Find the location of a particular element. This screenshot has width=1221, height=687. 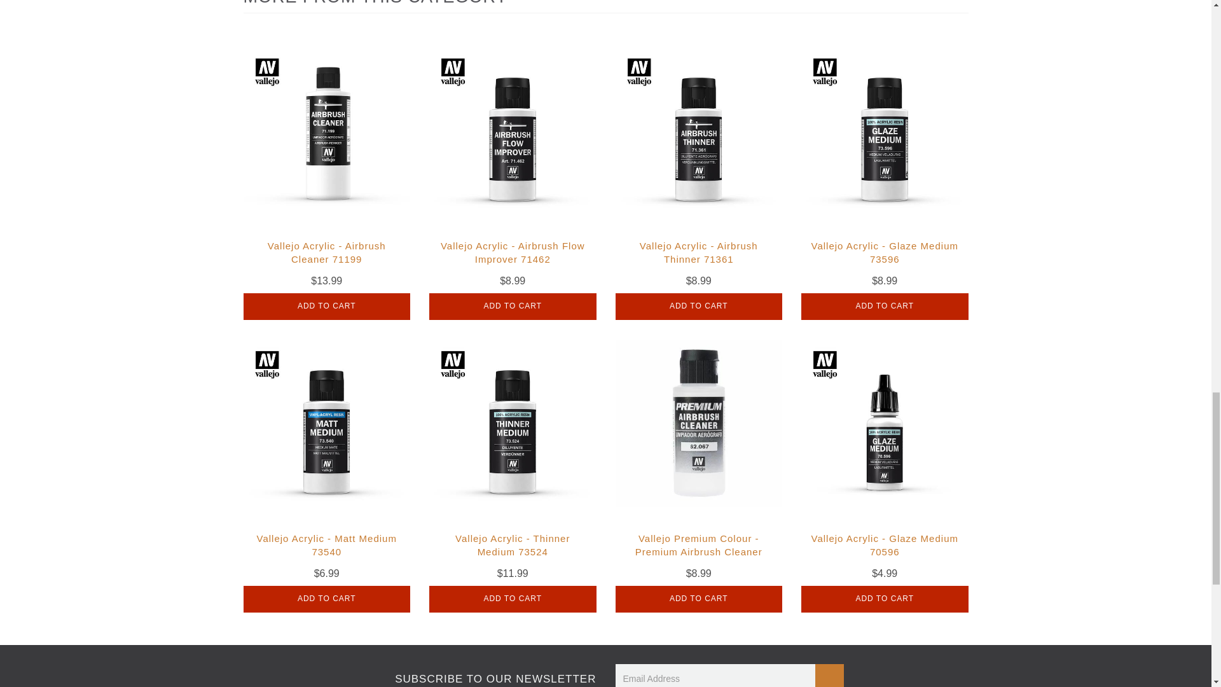

Vallejo Acrylic - Airbrush Cleaner 71199 is located at coordinates (326, 252).